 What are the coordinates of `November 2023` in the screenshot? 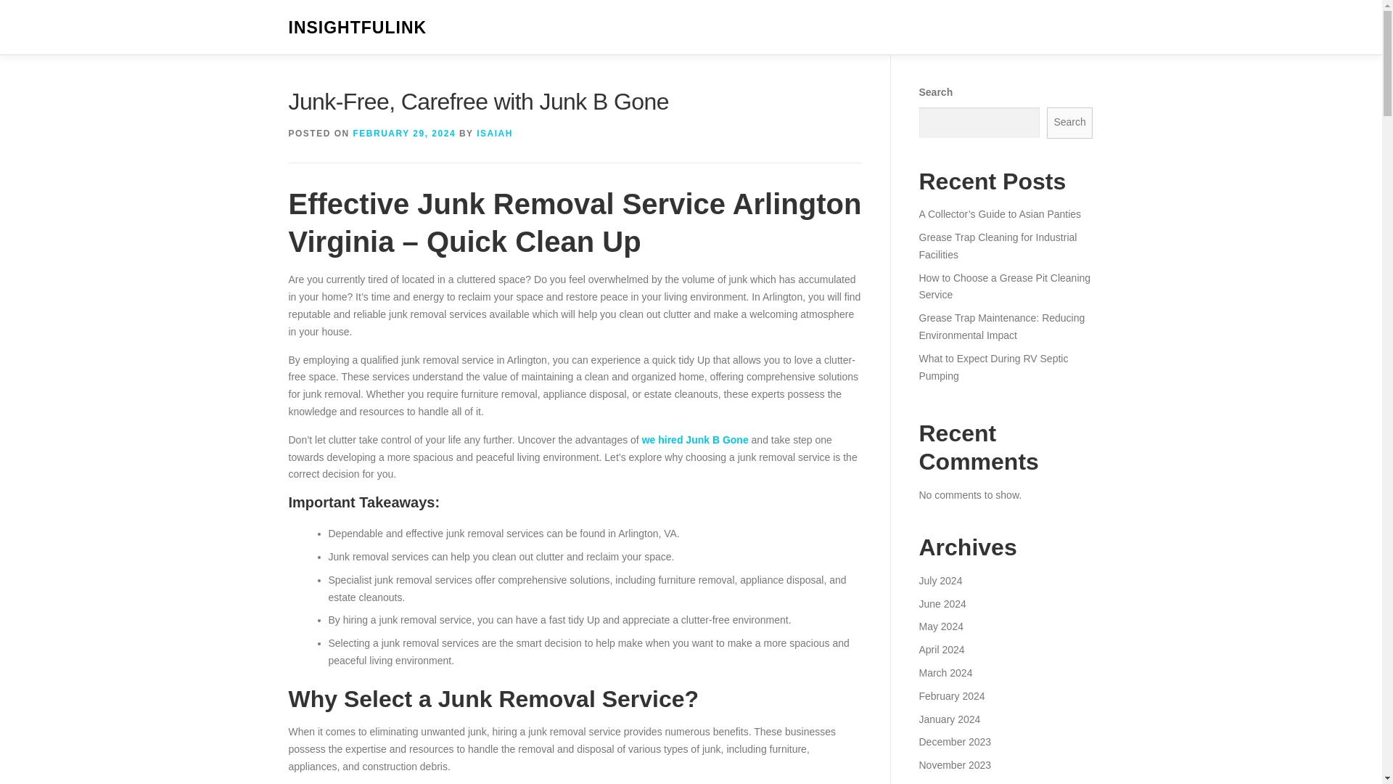 It's located at (954, 783).